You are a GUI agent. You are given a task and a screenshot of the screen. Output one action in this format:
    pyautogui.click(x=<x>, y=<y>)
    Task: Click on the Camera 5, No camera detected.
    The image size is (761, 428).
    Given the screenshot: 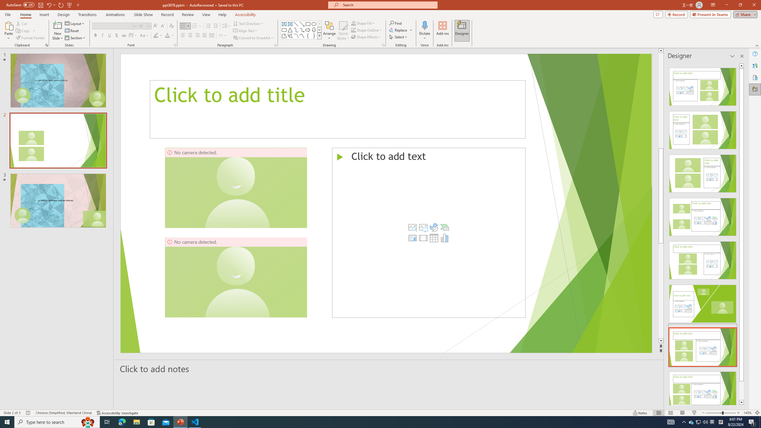 What is the action you would take?
    pyautogui.click(x=236, y=277)
    